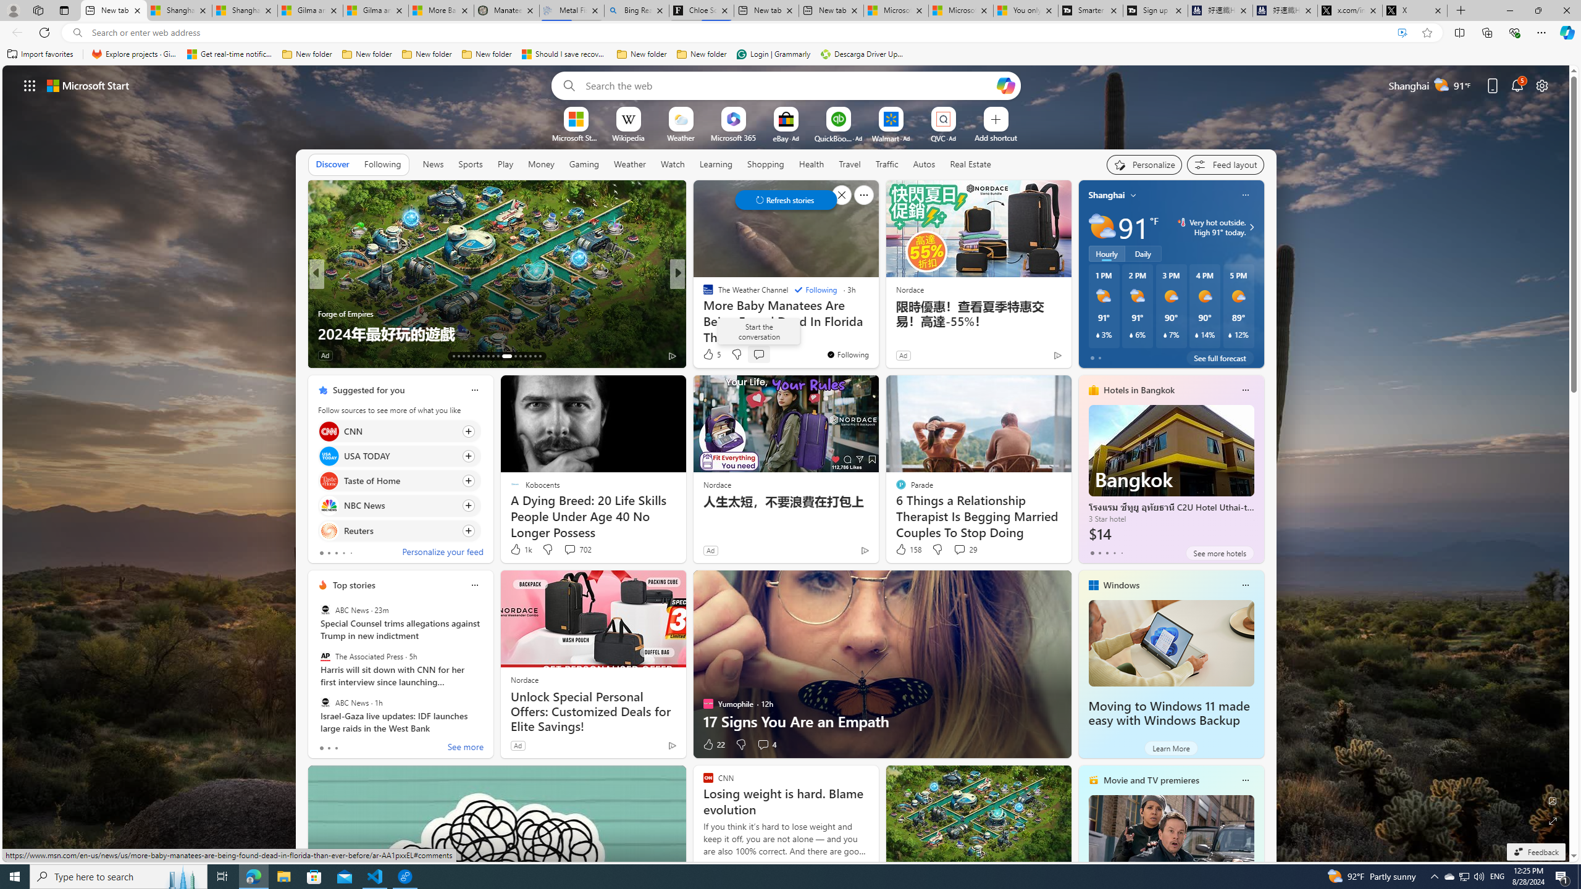 The width and height of the screenshot is (1581, 889). What do you see at coordinates (329, 456) in the screenshot?
I see `USA TODAY` at bounding box center [329, 456].